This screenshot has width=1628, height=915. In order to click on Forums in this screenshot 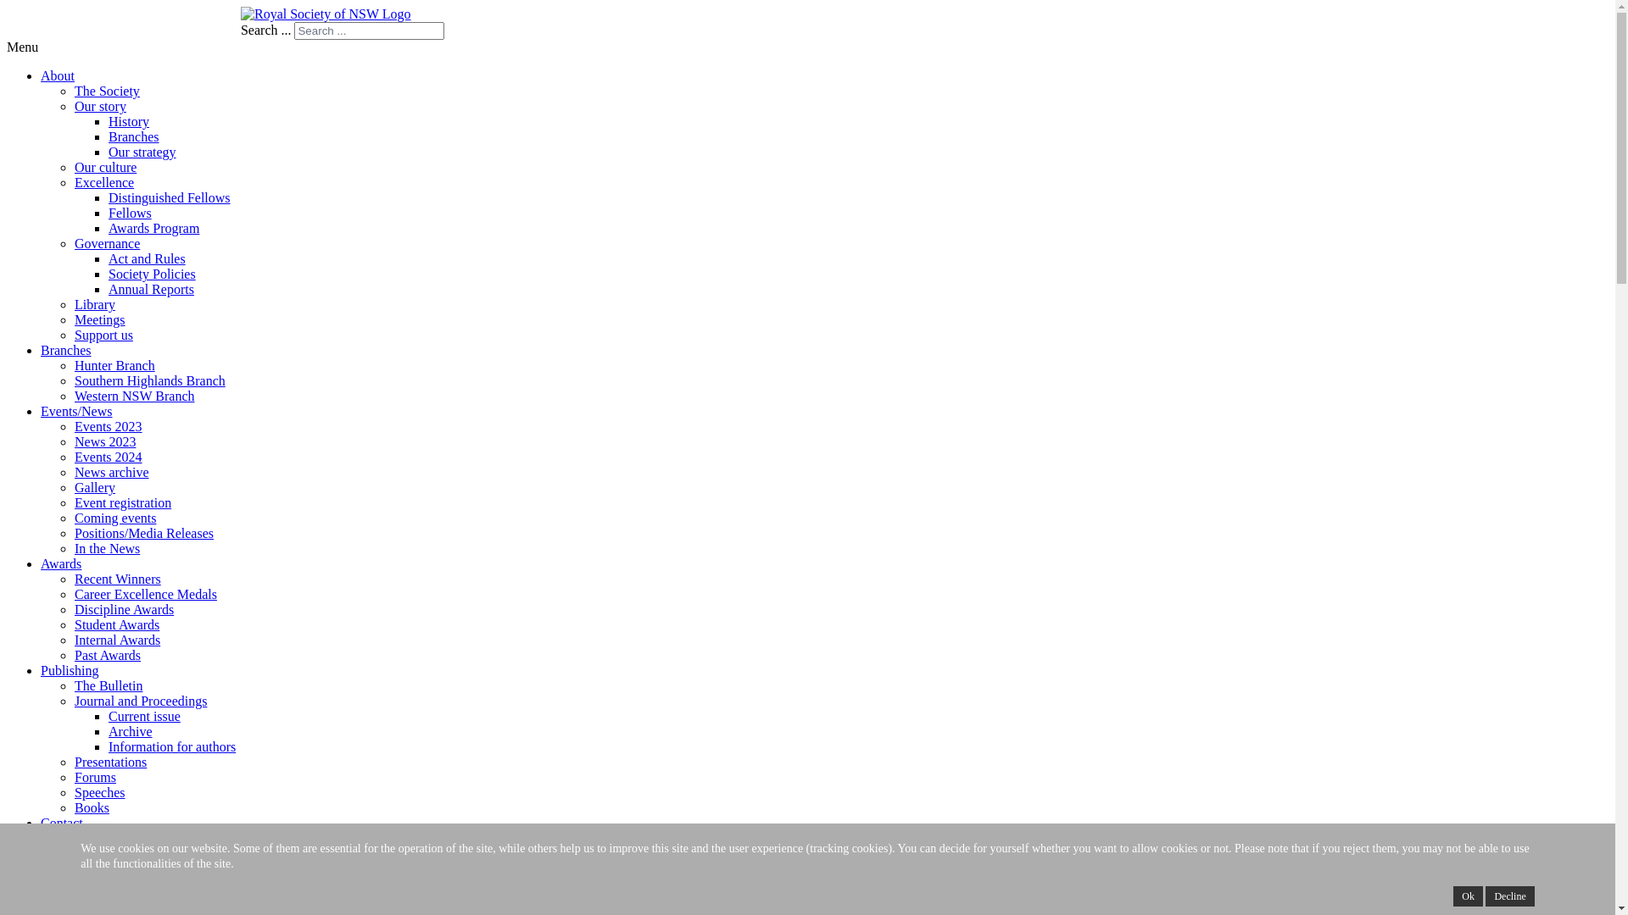, I will do `click(95, 778)`.